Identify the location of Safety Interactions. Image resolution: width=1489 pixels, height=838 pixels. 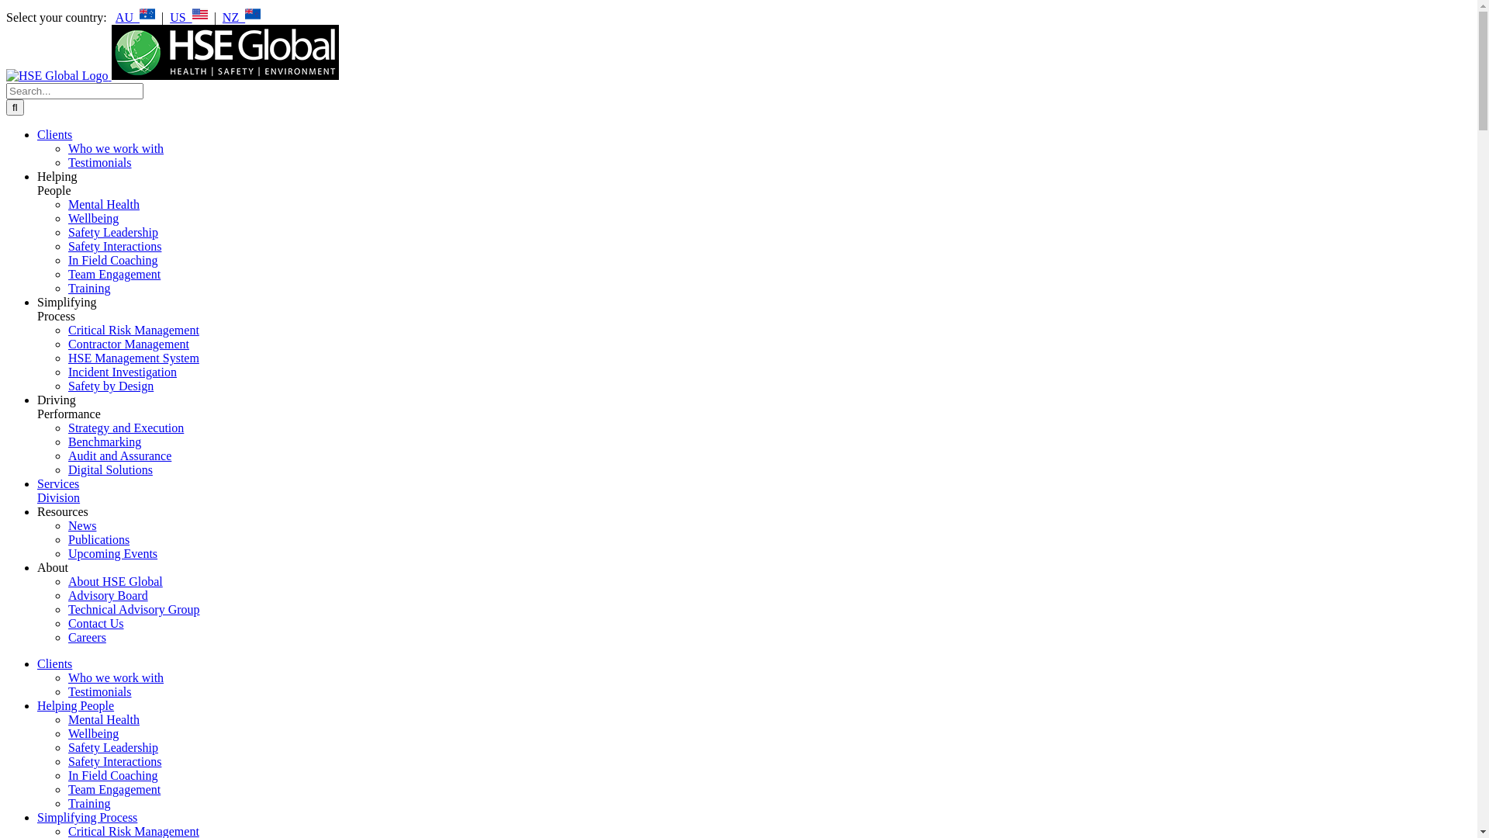
(115, 247).